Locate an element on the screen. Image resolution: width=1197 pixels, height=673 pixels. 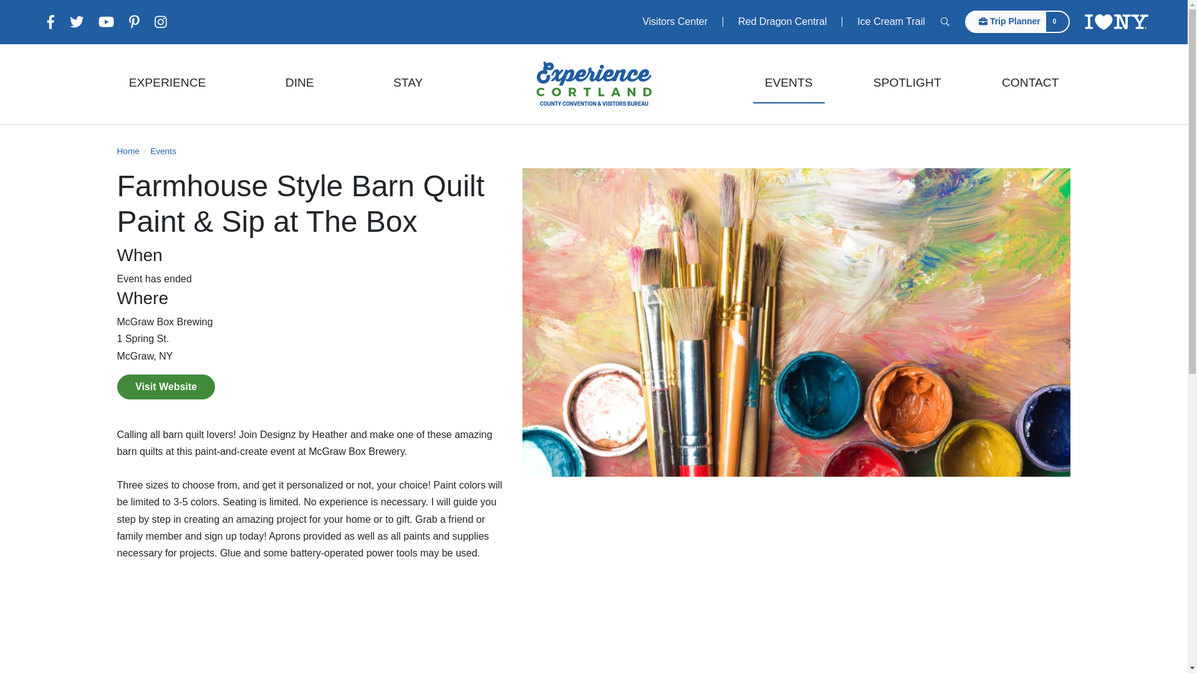
YouTube is located at coordinates (106, 22).